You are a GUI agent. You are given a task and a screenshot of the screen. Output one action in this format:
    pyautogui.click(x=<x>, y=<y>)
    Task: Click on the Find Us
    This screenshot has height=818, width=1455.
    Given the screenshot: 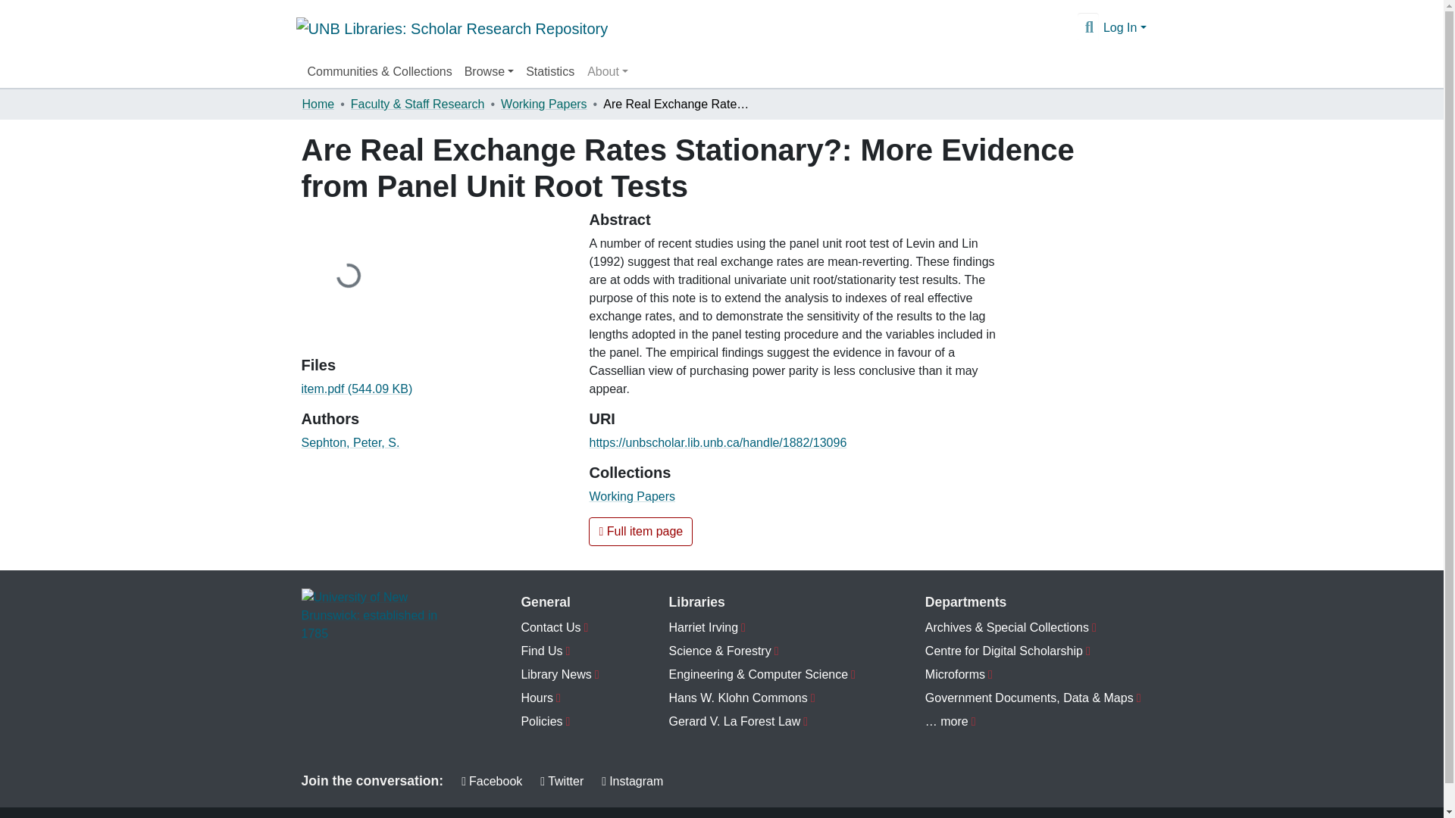 What is the action you would take?
    pyautogui.click(x=560, y=651)
    